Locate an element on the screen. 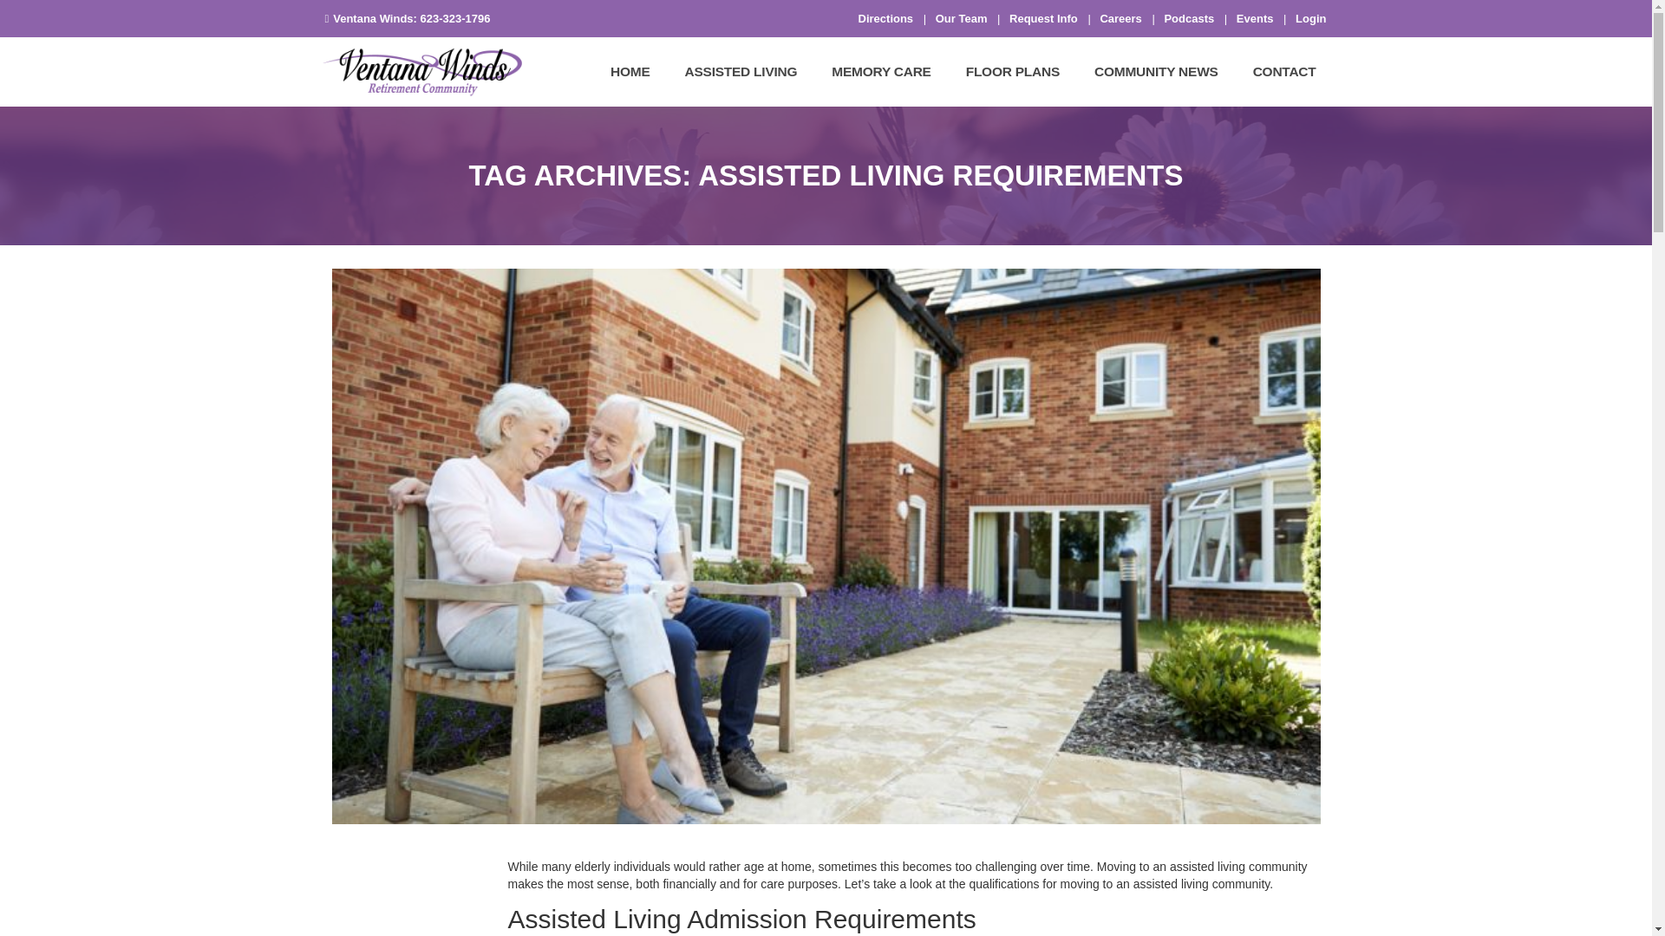 The image size is (1665, 936). COMMUNITY NEWS is located at coordinates (1156, 71).